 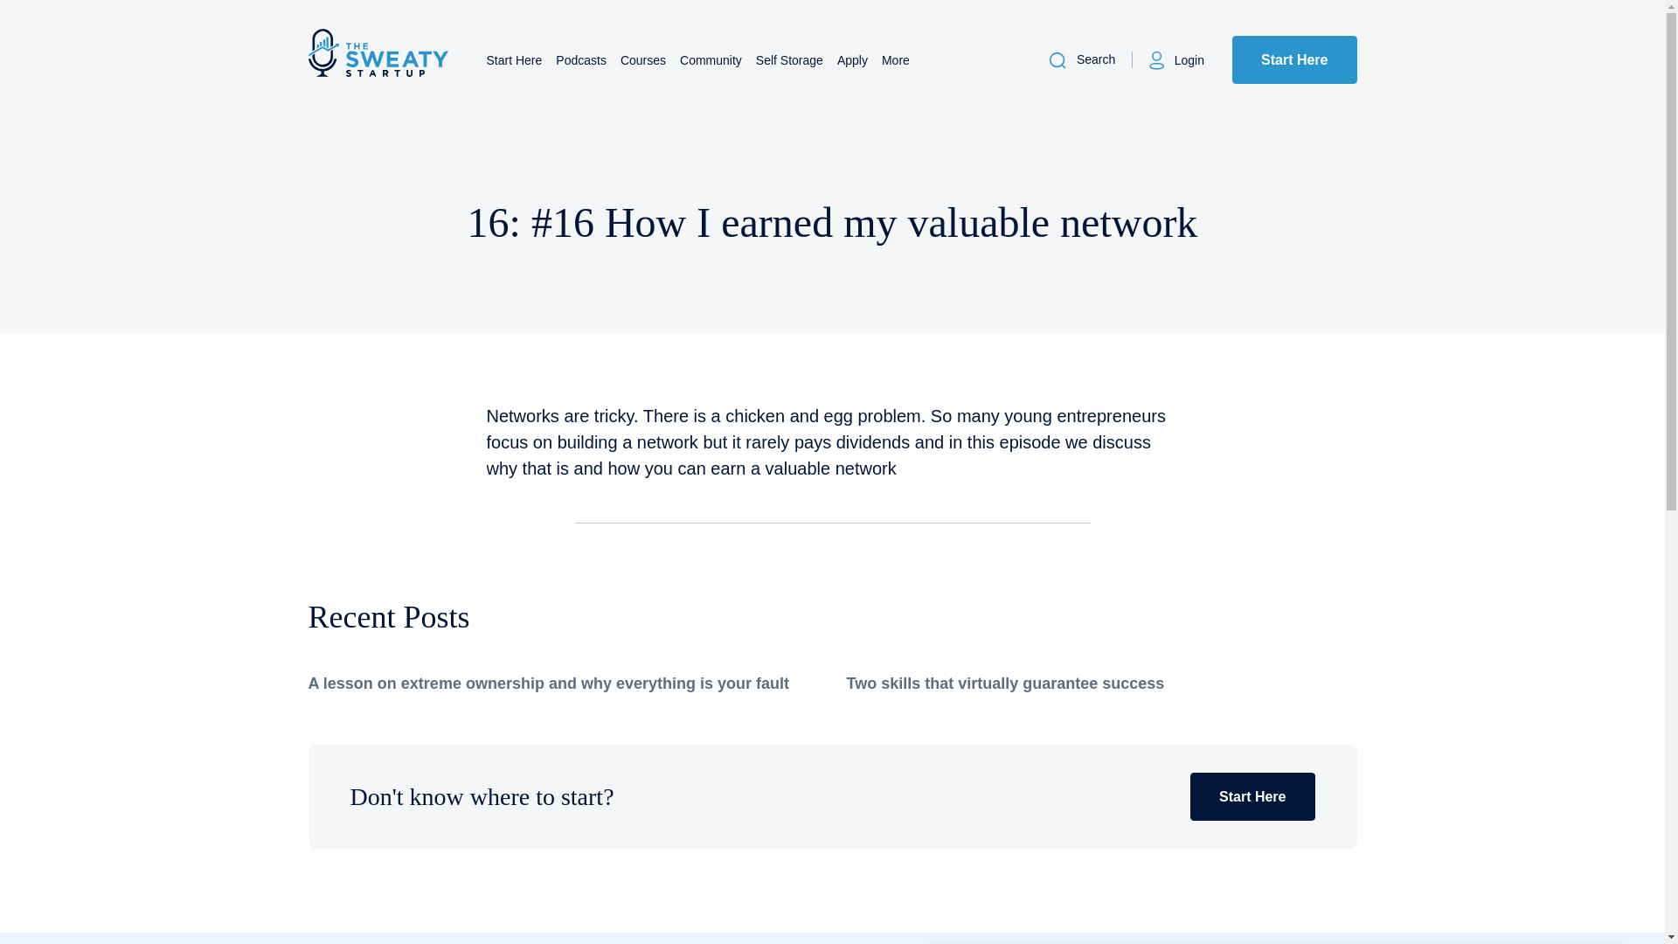 I want to click on Two skills that virtually guarantee success, so click(x=1005, y=684).